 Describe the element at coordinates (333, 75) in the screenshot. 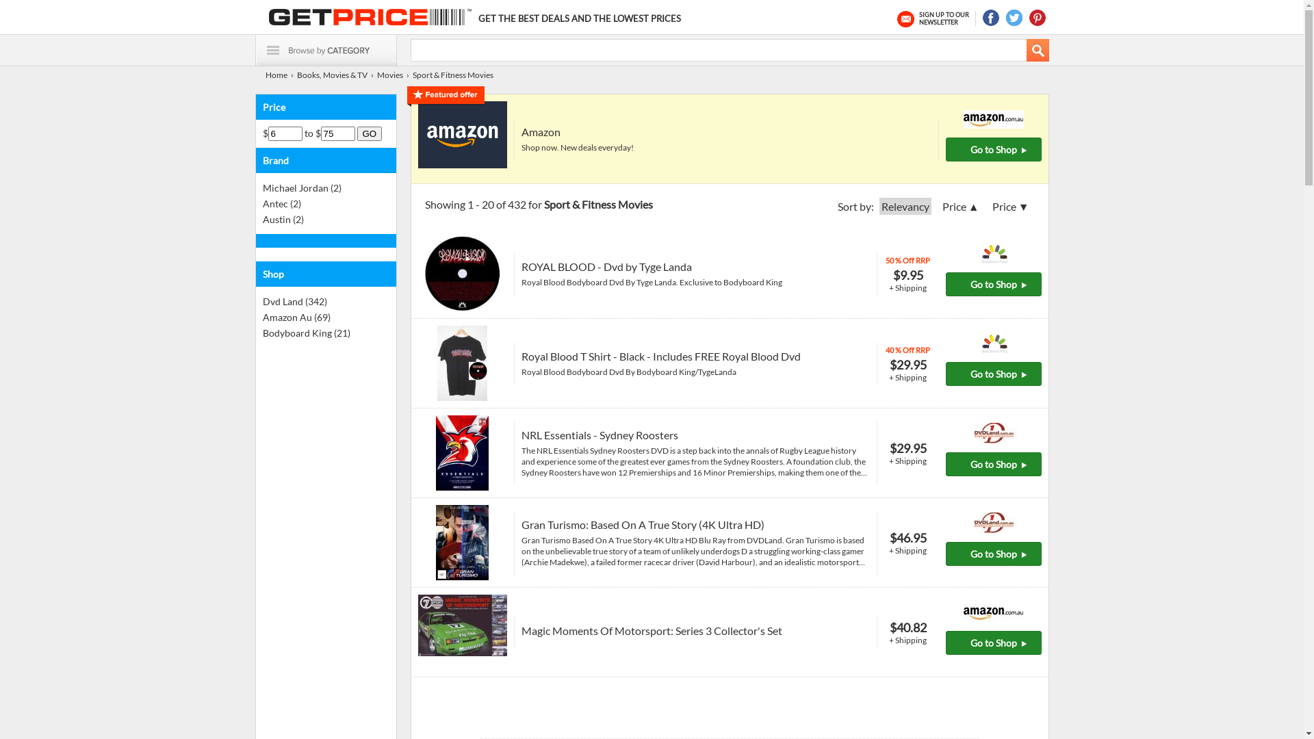

I see `Books, Movies & TV` at that location.